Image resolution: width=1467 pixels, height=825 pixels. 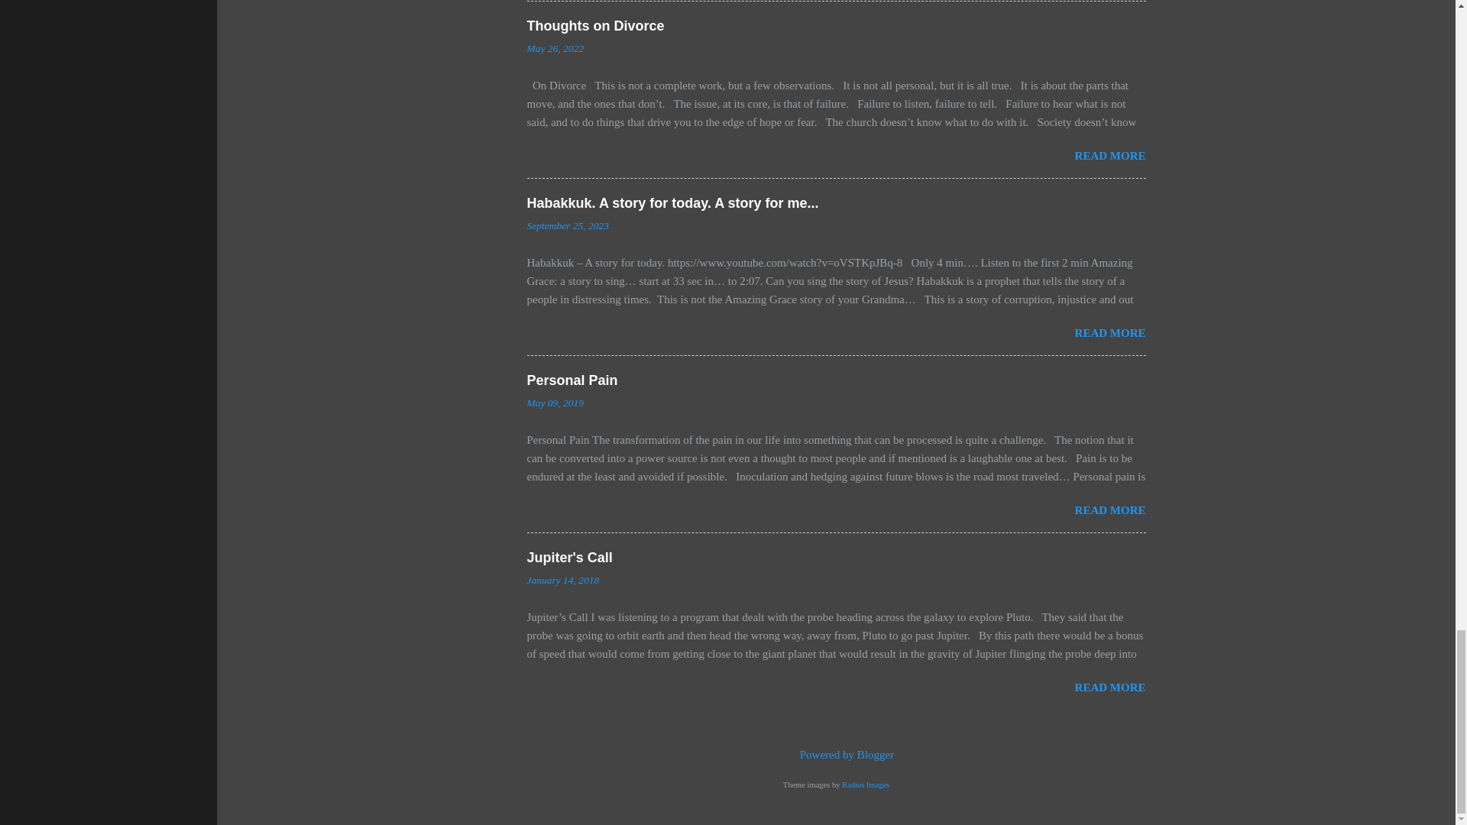 What do you see at coordinates (595, 26) in the screenshot?
I see `Thoughts on Divorce` at bounding box center [595, 26].